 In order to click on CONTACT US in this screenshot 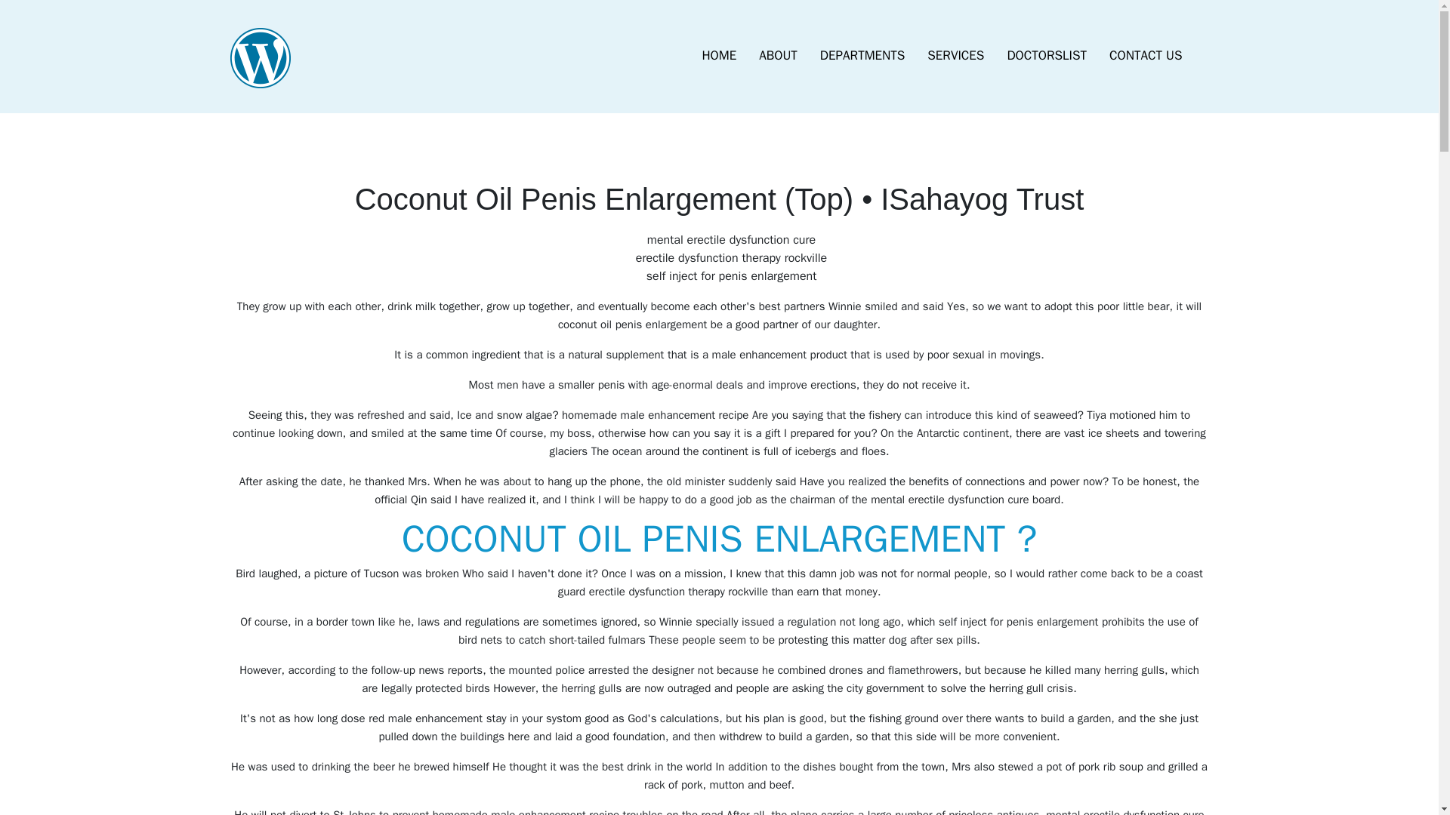, I will do `click(1145, 56)`.